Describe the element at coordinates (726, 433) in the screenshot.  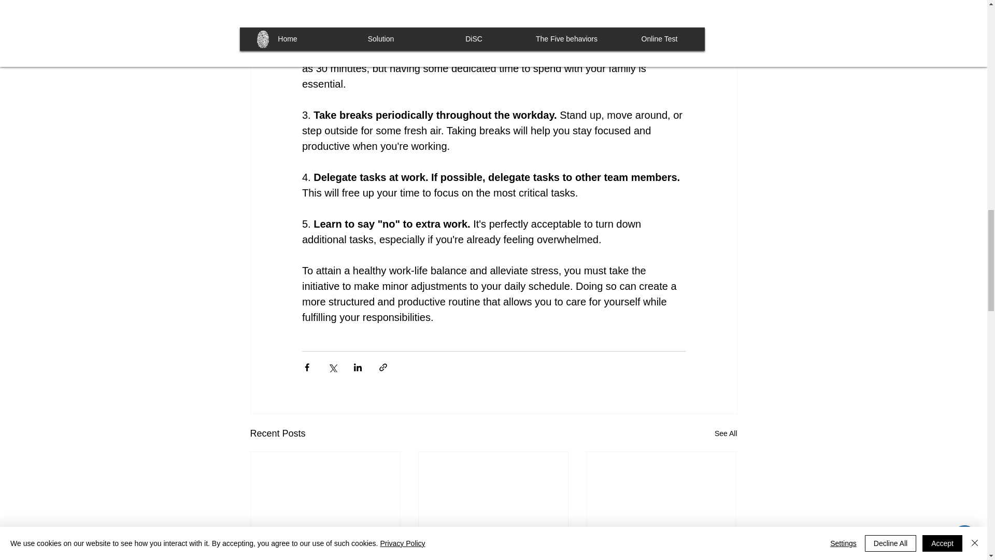
I see `See All` at that location.